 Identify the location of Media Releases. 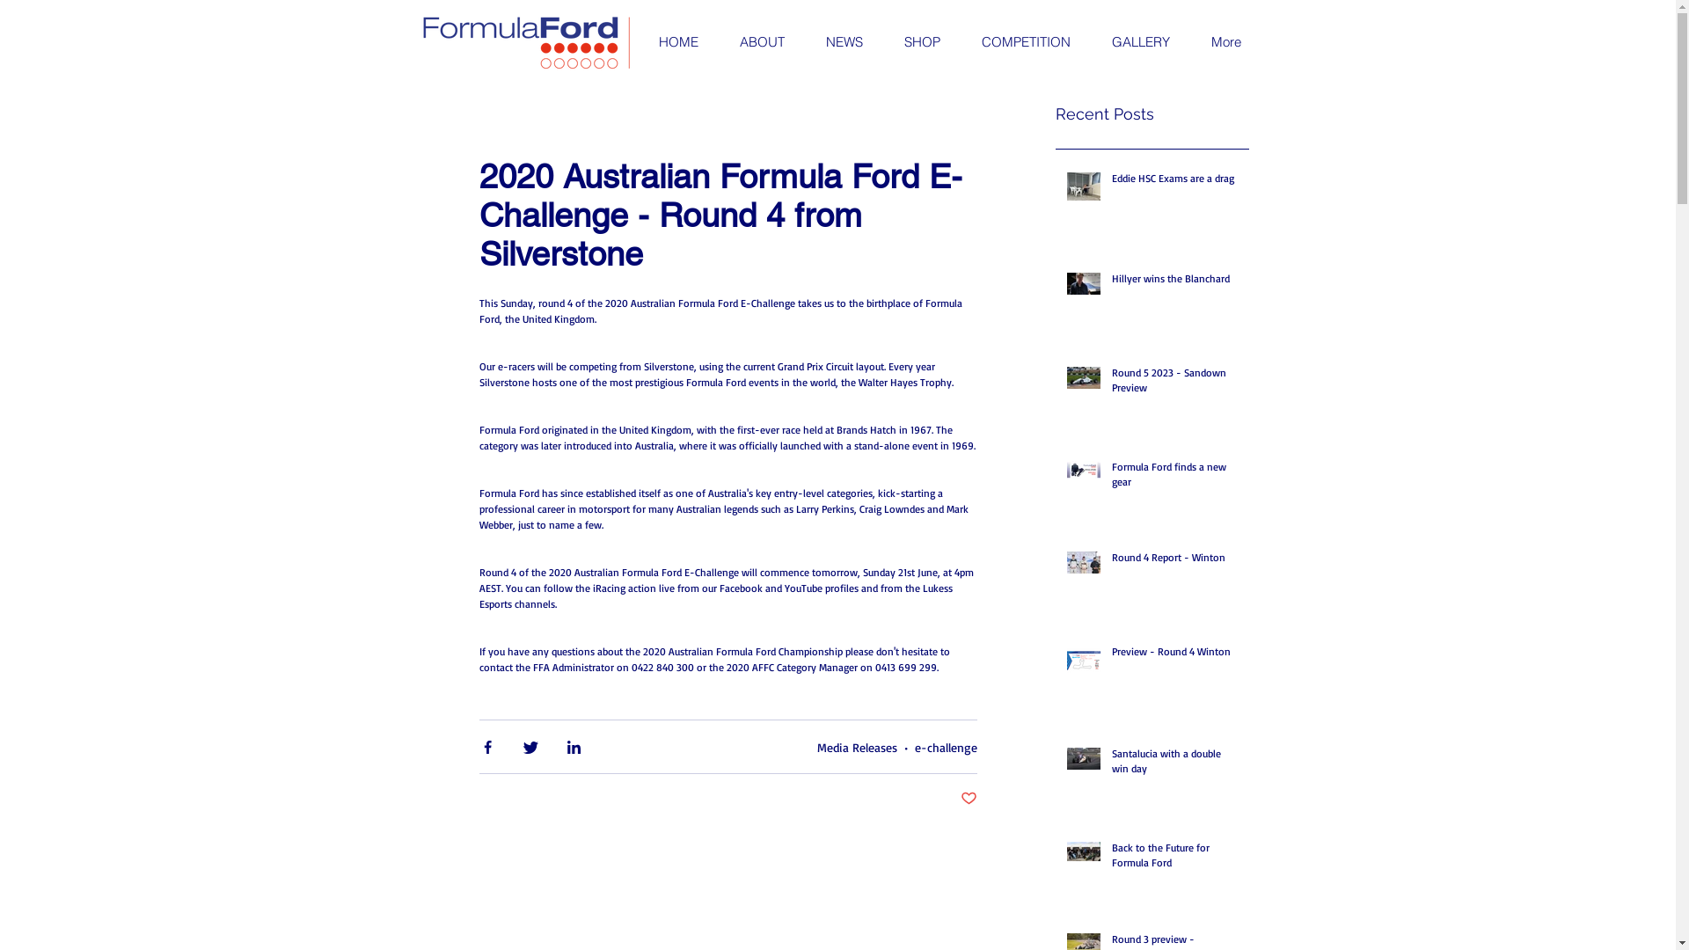
(857, 746).